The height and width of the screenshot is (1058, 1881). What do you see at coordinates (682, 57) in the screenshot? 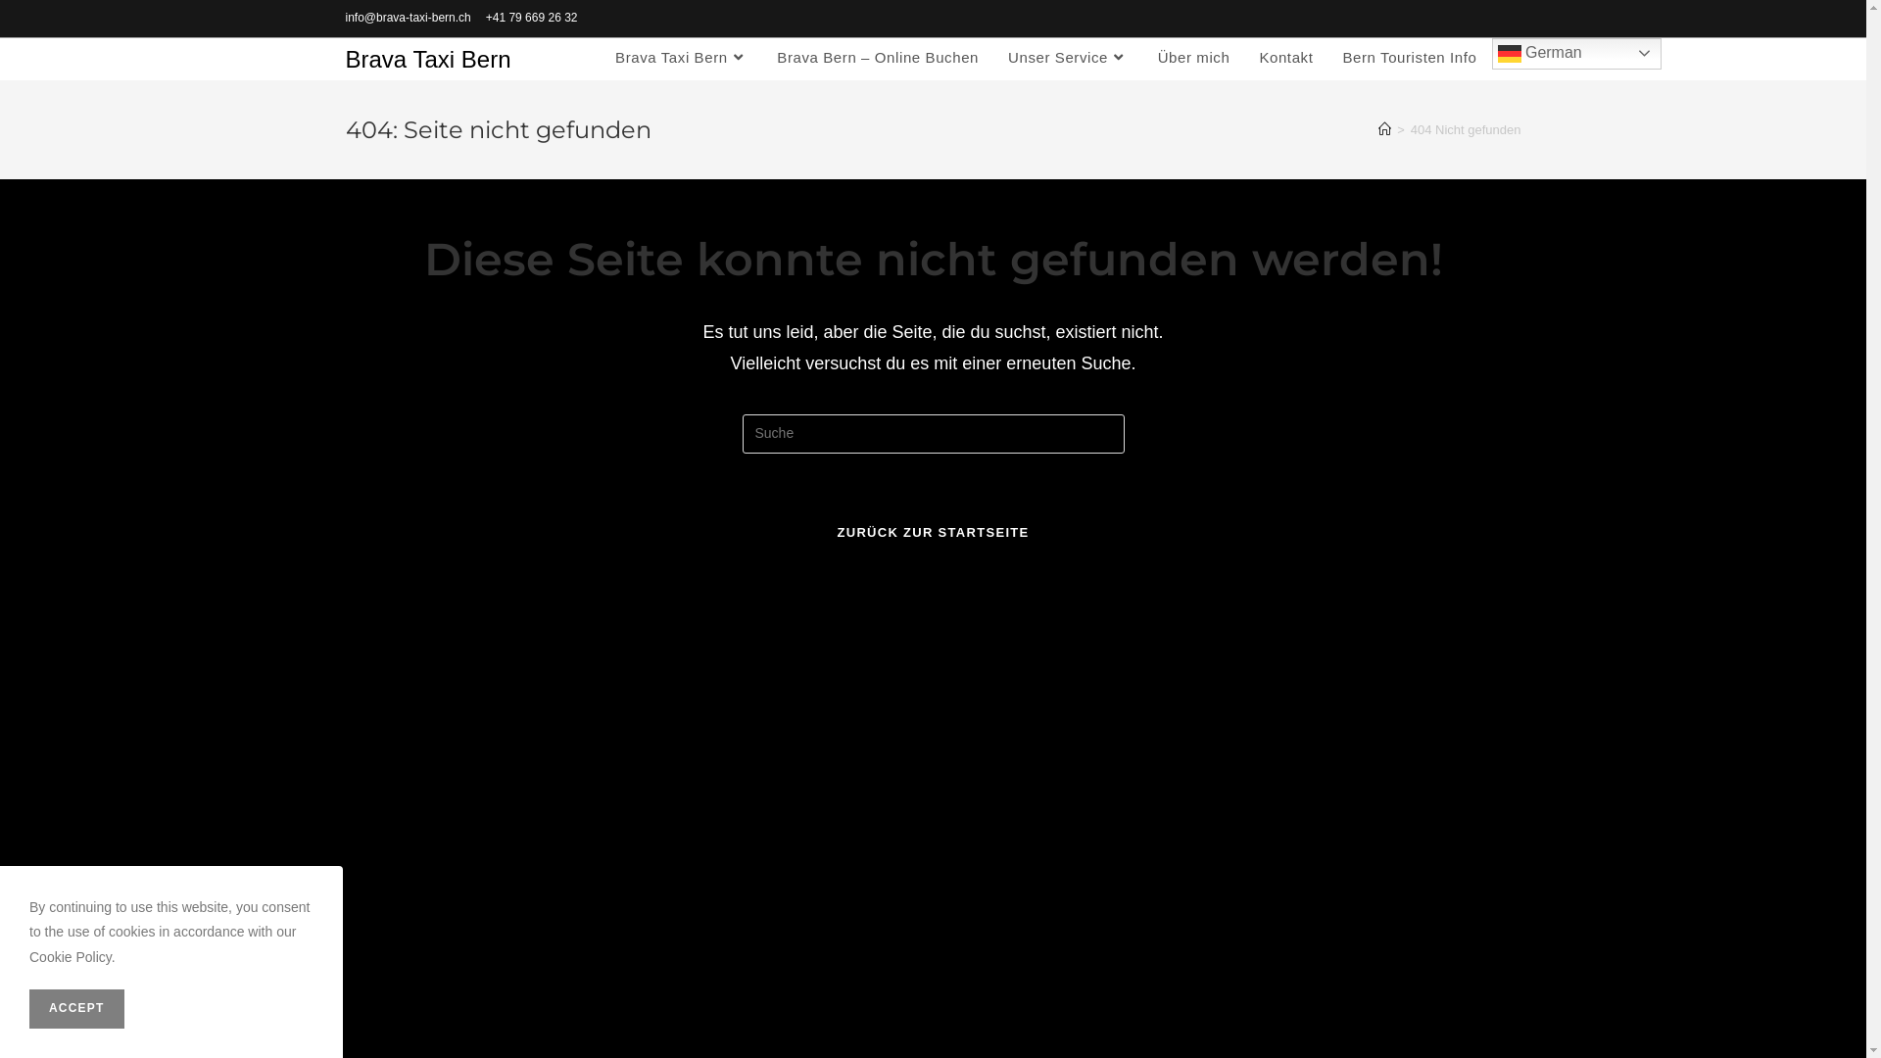
I see `Brava Taxi Bern` at bounding box center [682, 57].